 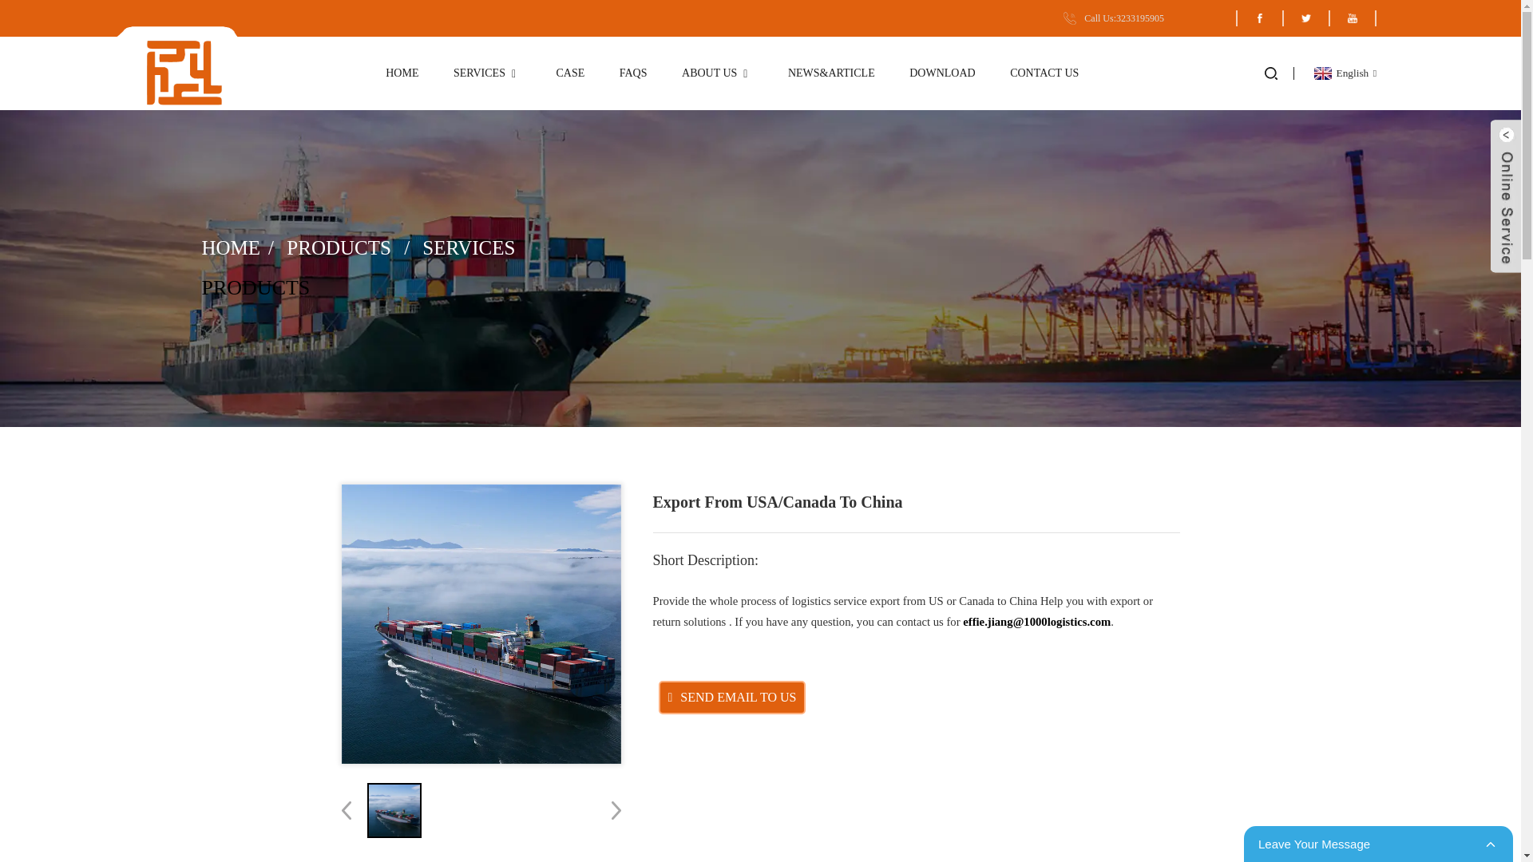 What do you see at coordinates (1113, 18) in the screenshot?
I see `Call Us:3233195905` at bounding box center [1113, 18].